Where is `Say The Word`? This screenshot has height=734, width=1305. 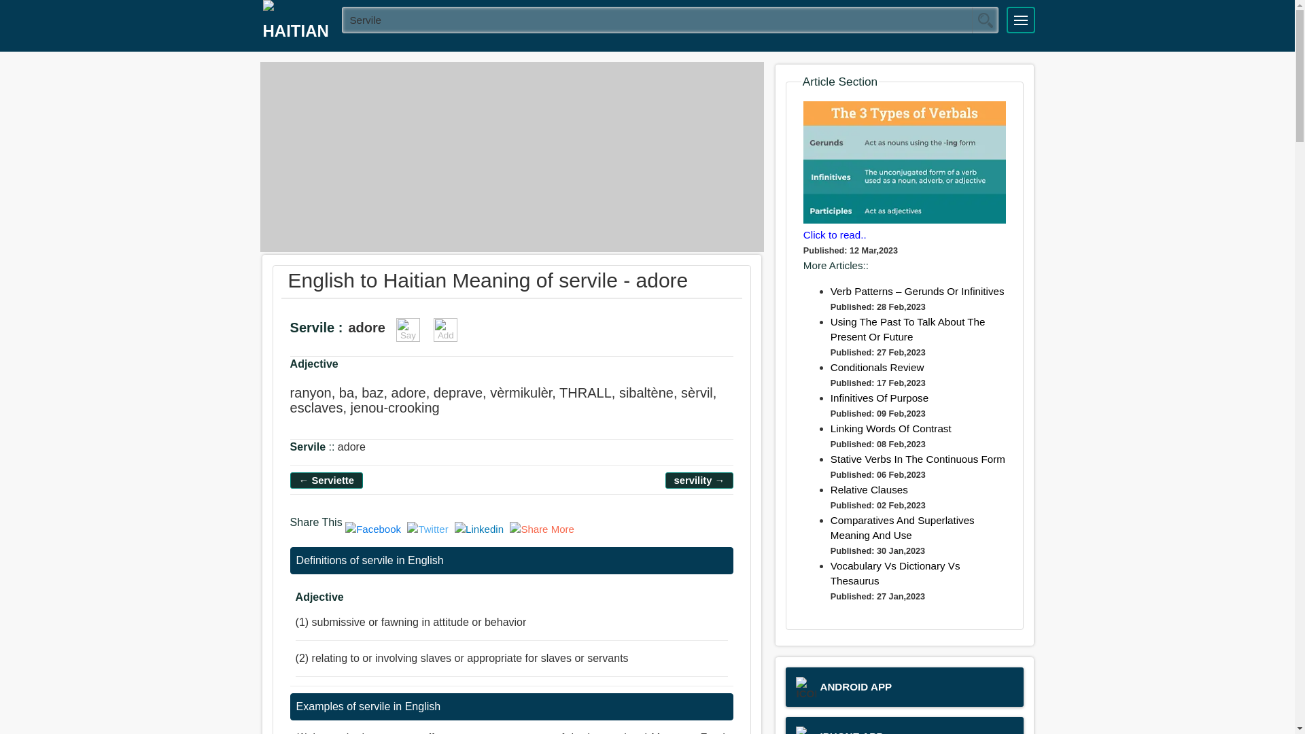
Say The Word is located at coordinates (408, 330).